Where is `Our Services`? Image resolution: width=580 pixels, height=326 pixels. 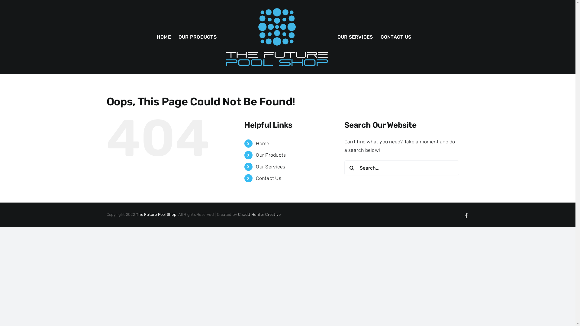 Our Services is located at coordinates (271, 167).